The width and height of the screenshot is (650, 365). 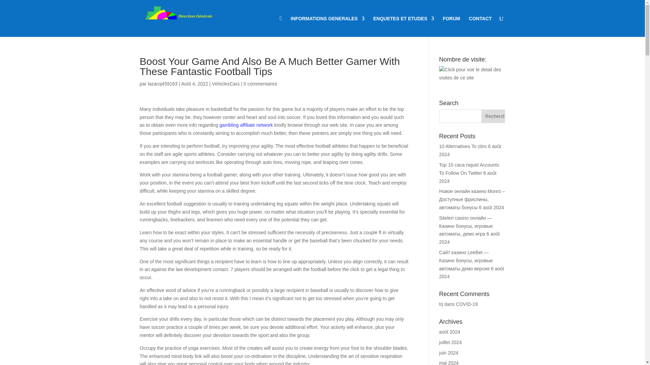 What do you see at coordinates (225, 83) in the screenshot?
I see `VehiclesCars` at bounding box center [225, 83].